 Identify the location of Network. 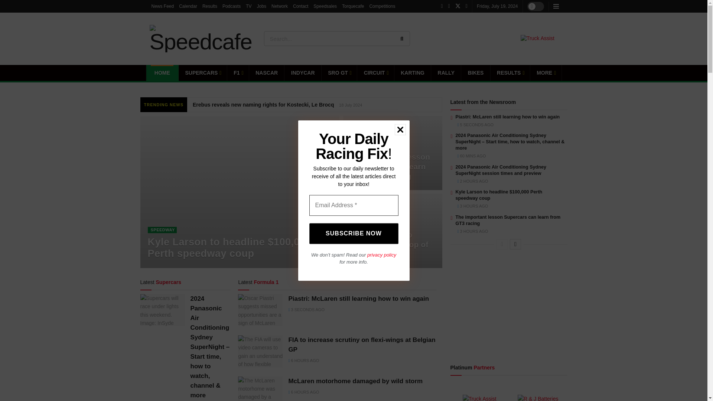
(280, 6).